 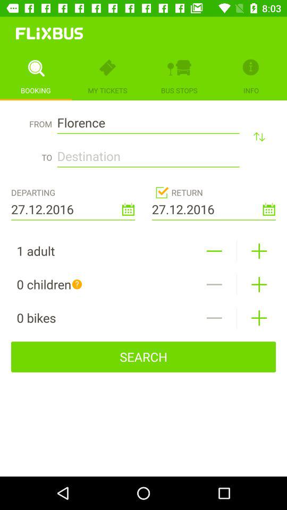 I want to click on remove 1 bike, so click(x=214, y=318).